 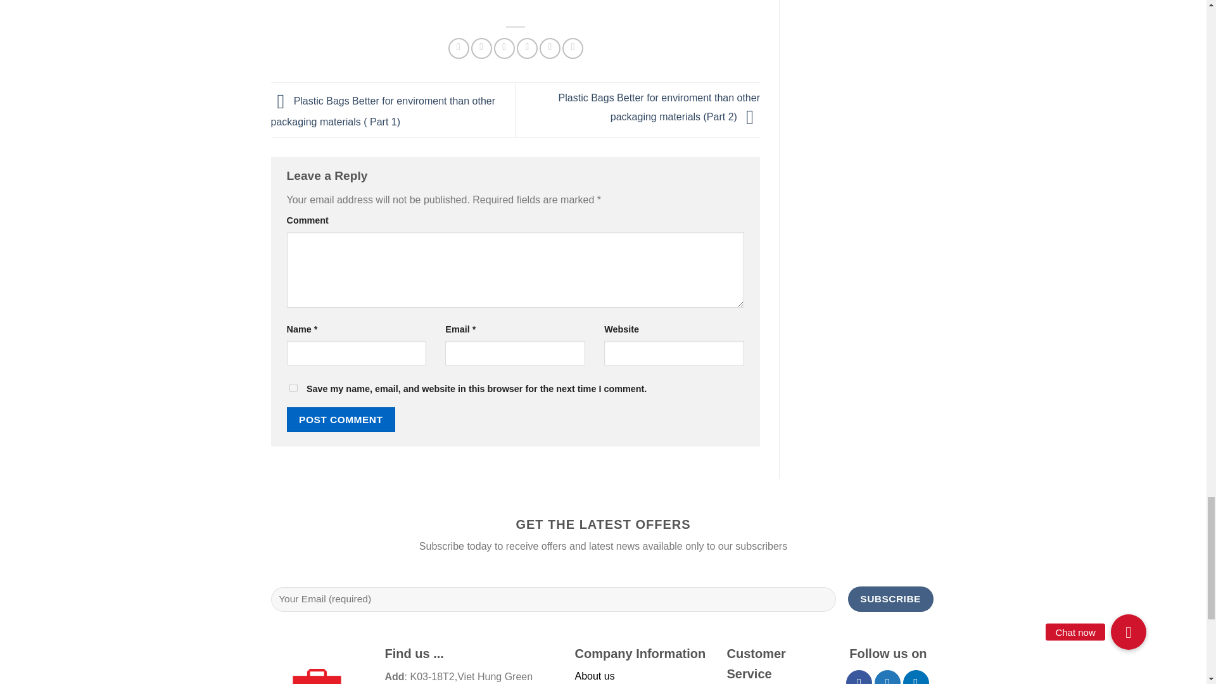 I want to click on Follow on Twitter, so click(x=887, y=677).